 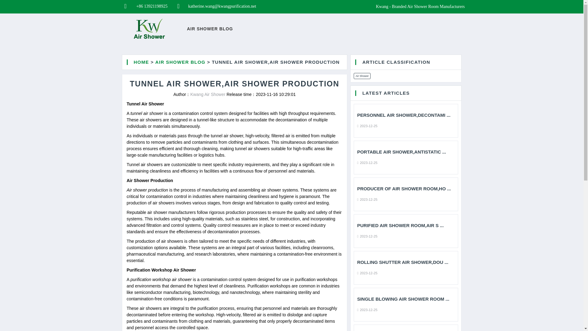 What do you see at coordinates (405, 262) in the screenshot?
I see `ROLLING SHUTTER AIR SHOWER,DOU ...` at bounding box center [405, 262].